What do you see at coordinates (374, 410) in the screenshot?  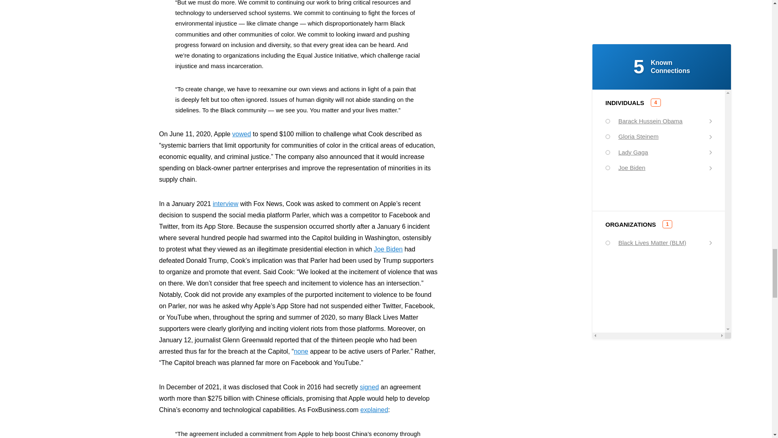 I see `explained` at bounding box center [374, 410].